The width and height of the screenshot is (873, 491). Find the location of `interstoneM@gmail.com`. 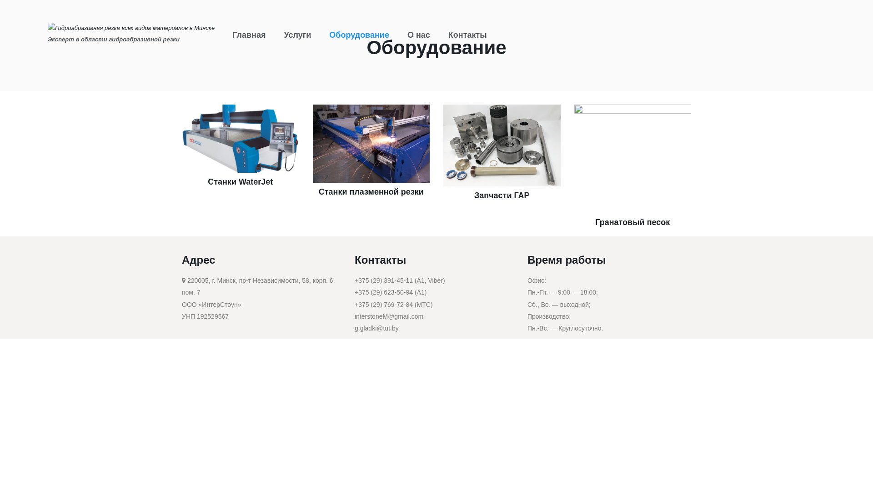

interstoneM@gmail.com is located at coordinates (389, 316).